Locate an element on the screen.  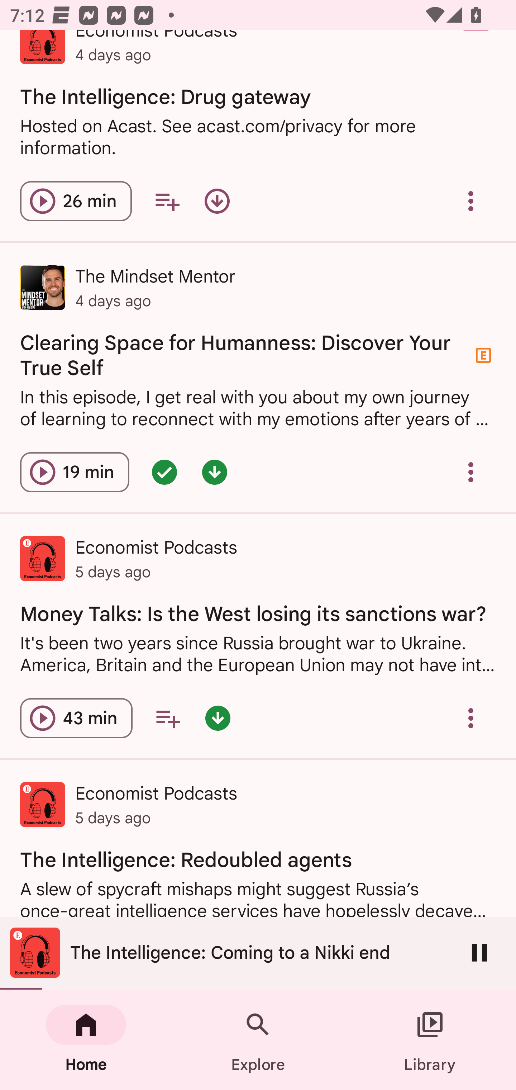
Pause is located at coordinates (479, 952).